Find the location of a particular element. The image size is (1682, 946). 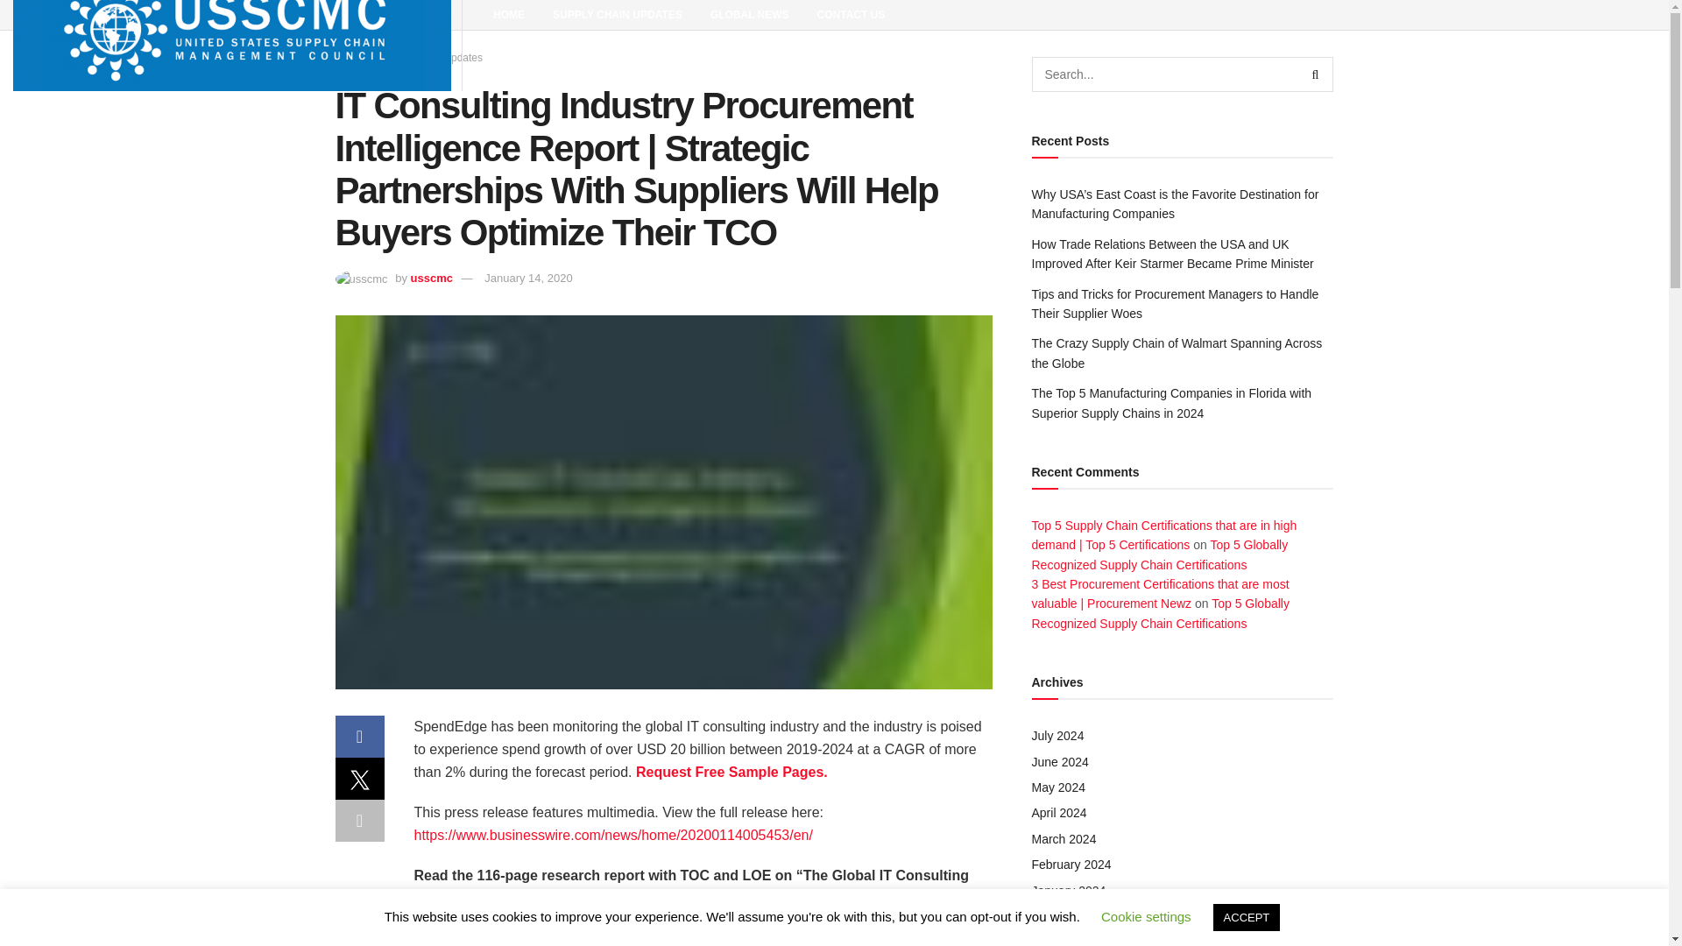

SUPPLY CHAIN UPDATES is located at coordinates (617, 14).